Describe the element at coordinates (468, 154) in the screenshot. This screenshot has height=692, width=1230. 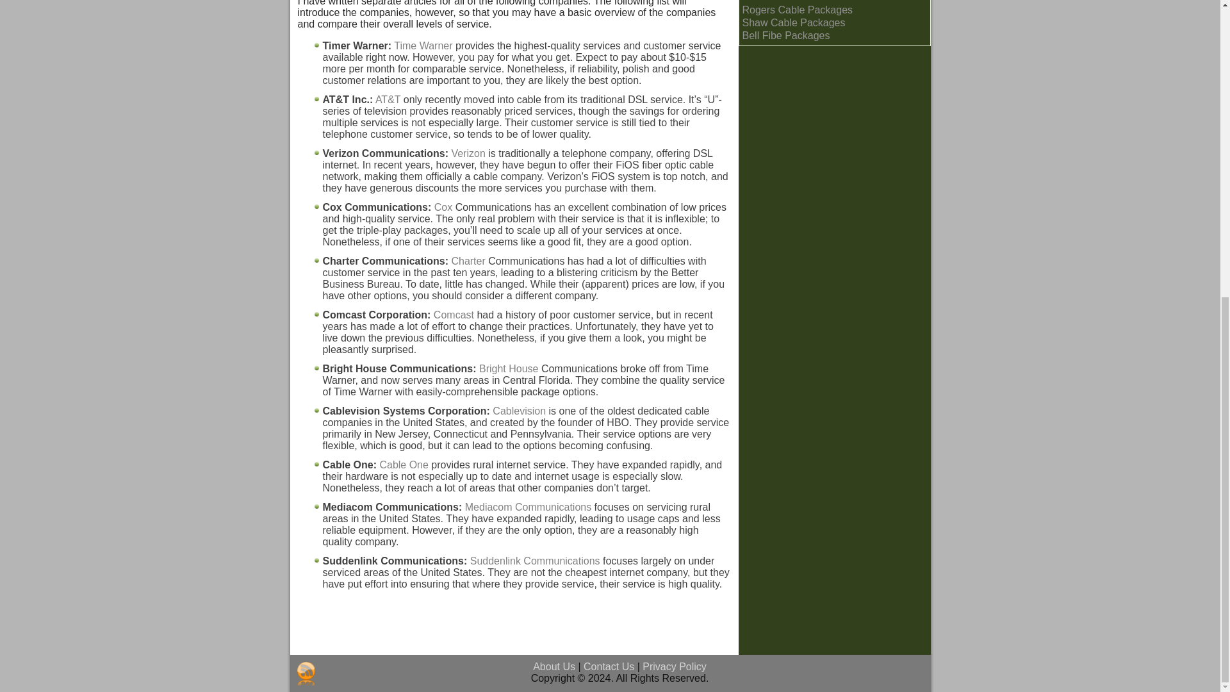
I see `Verizon` at that location.